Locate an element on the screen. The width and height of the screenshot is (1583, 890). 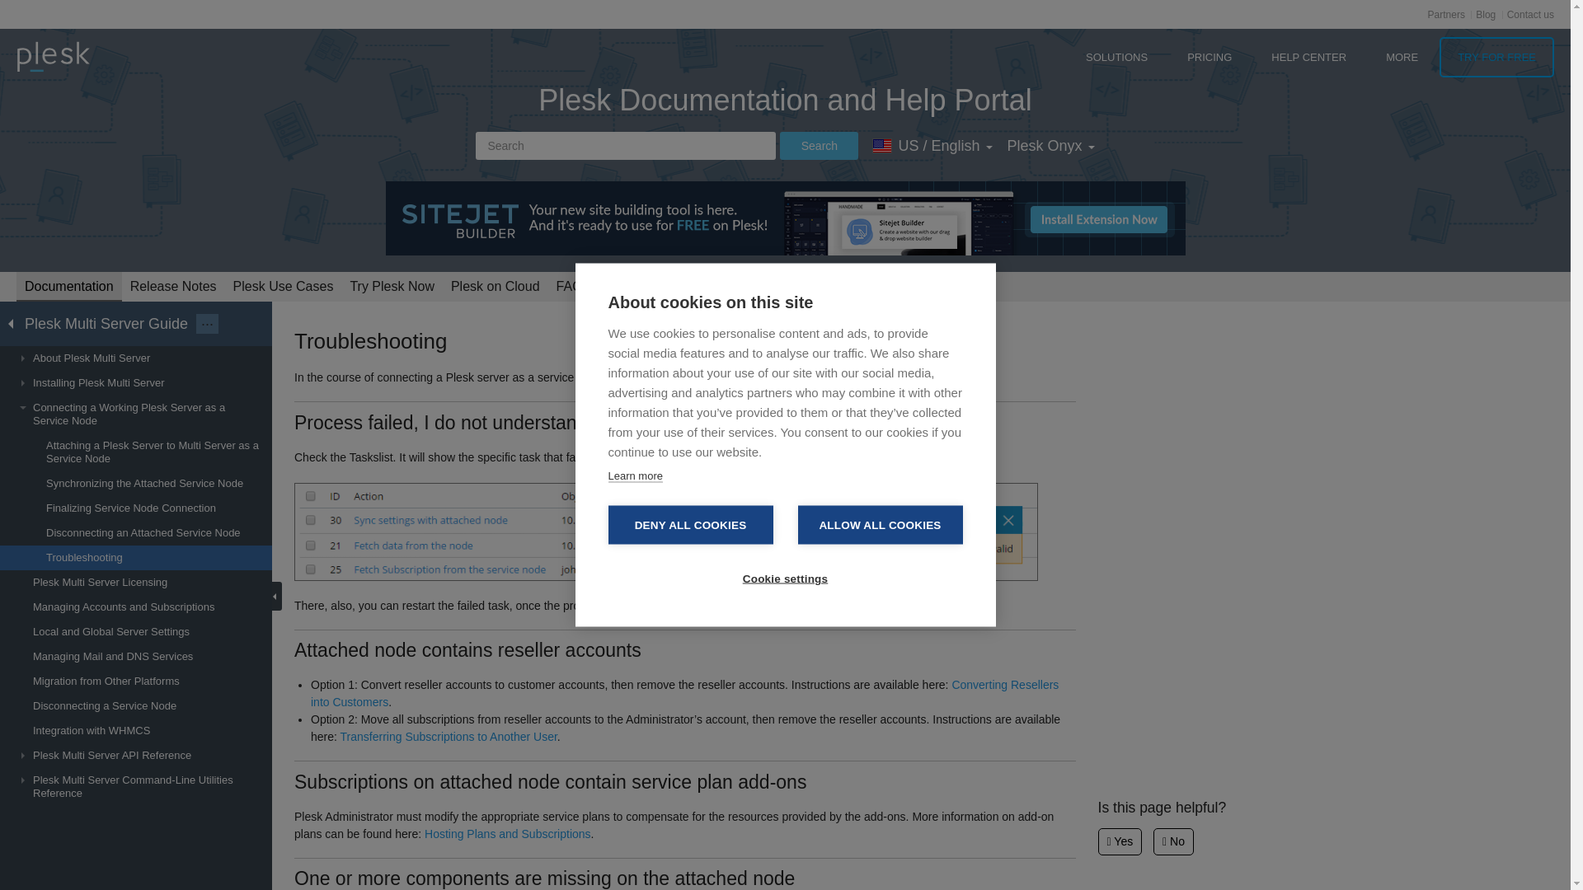
Contact us is located at coordinates (1530, 14).